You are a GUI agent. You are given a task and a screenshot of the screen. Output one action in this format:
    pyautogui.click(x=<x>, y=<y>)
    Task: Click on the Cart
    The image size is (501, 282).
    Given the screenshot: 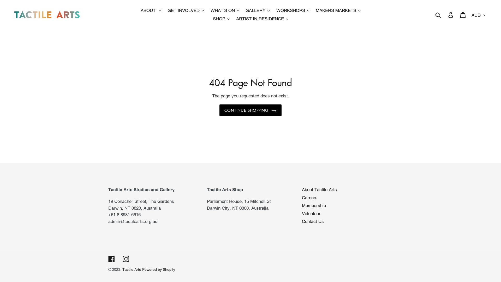 What is the action you would take?
    pyautogui.click(x=463, y=15)
    